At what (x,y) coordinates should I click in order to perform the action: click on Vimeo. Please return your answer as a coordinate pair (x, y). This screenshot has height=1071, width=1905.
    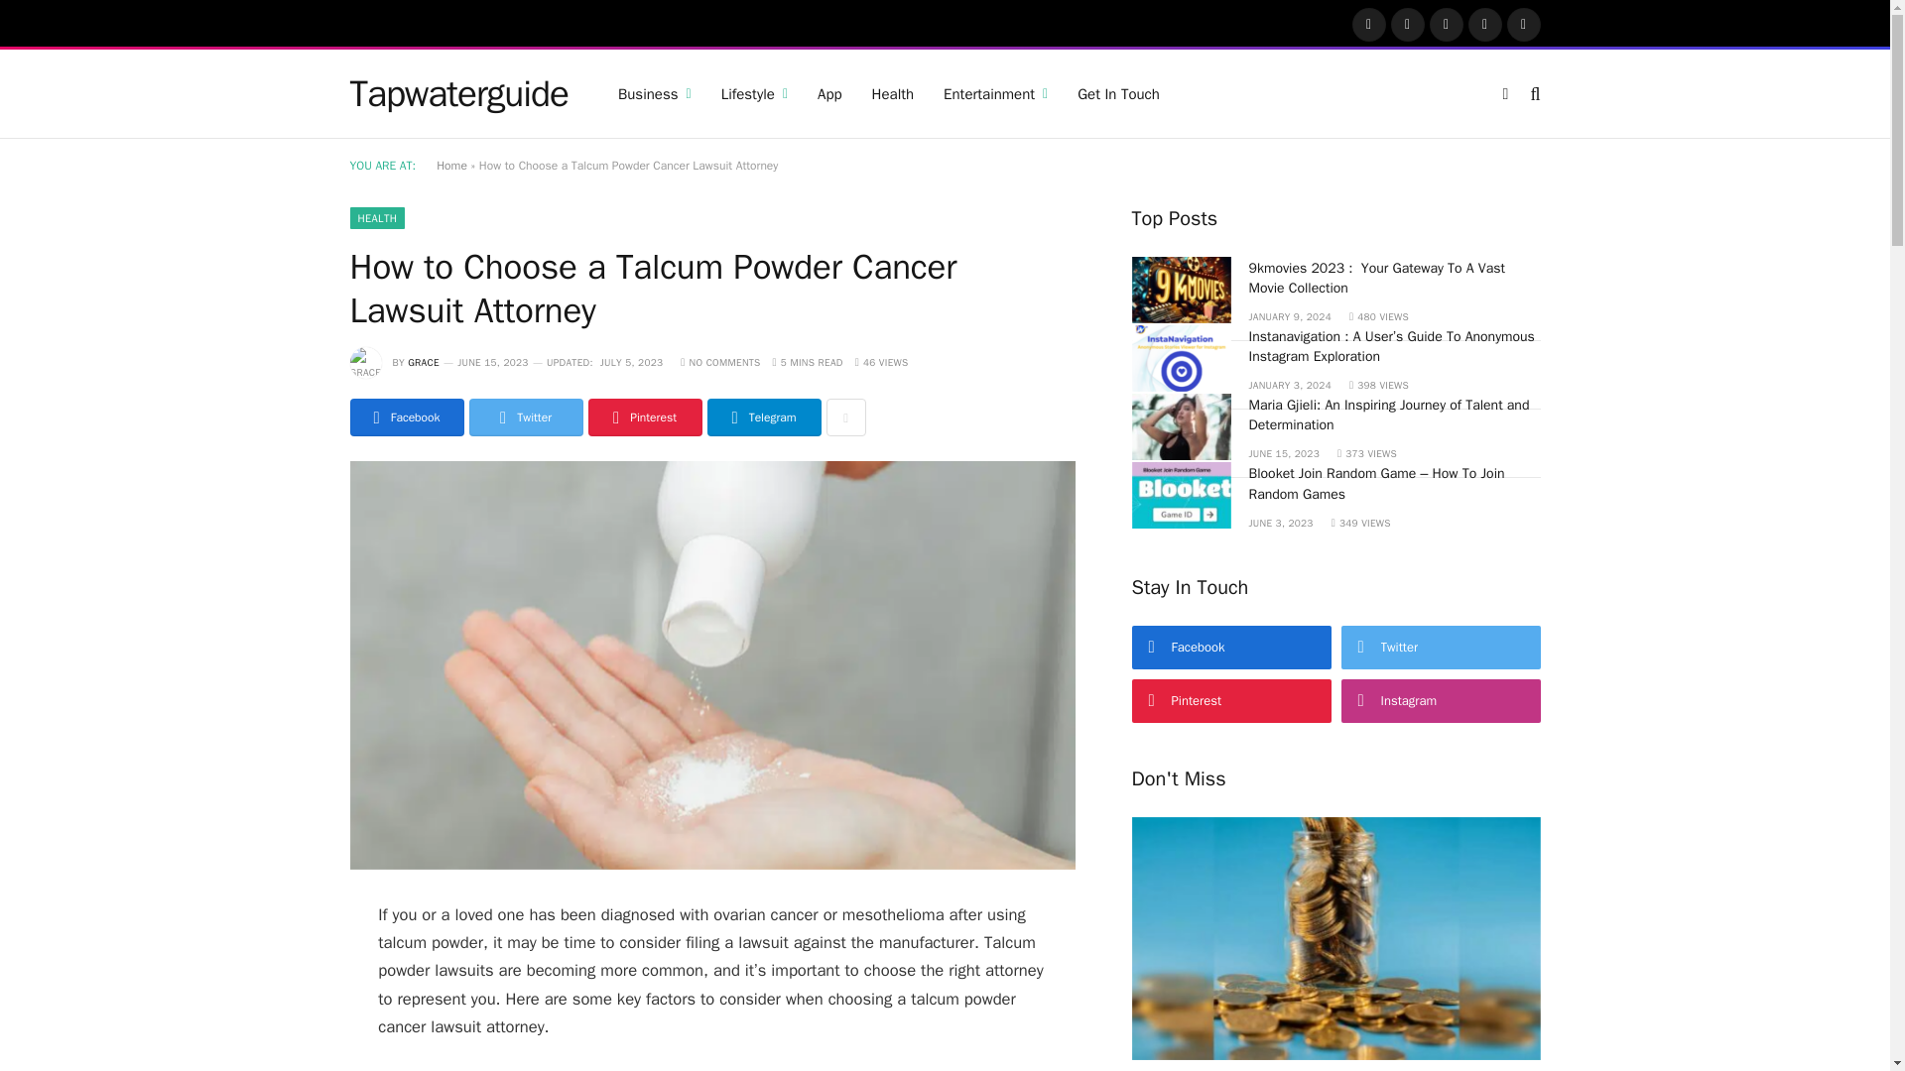
    Looking at the image, I should click on (1524, 24).